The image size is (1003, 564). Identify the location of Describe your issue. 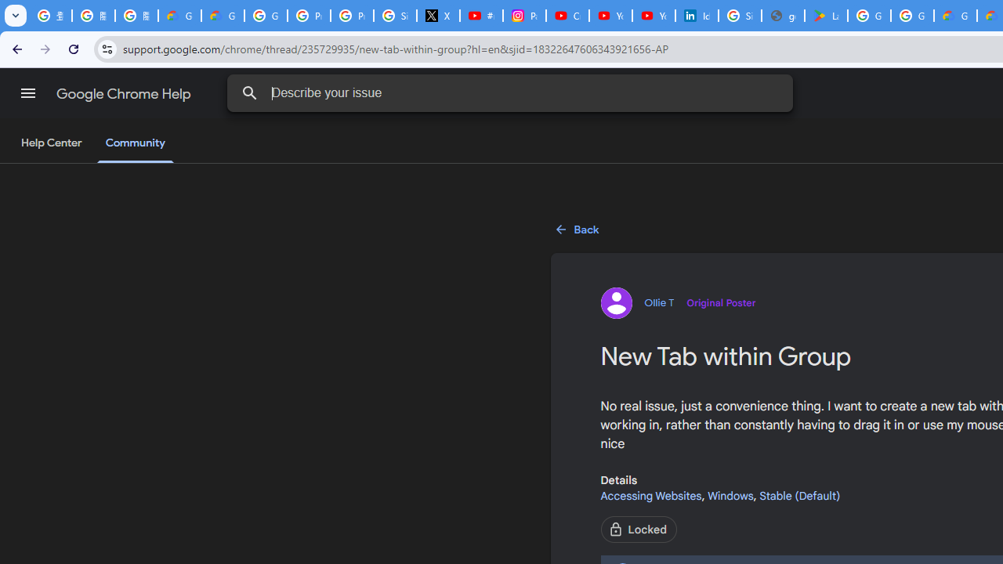
(512, 92).